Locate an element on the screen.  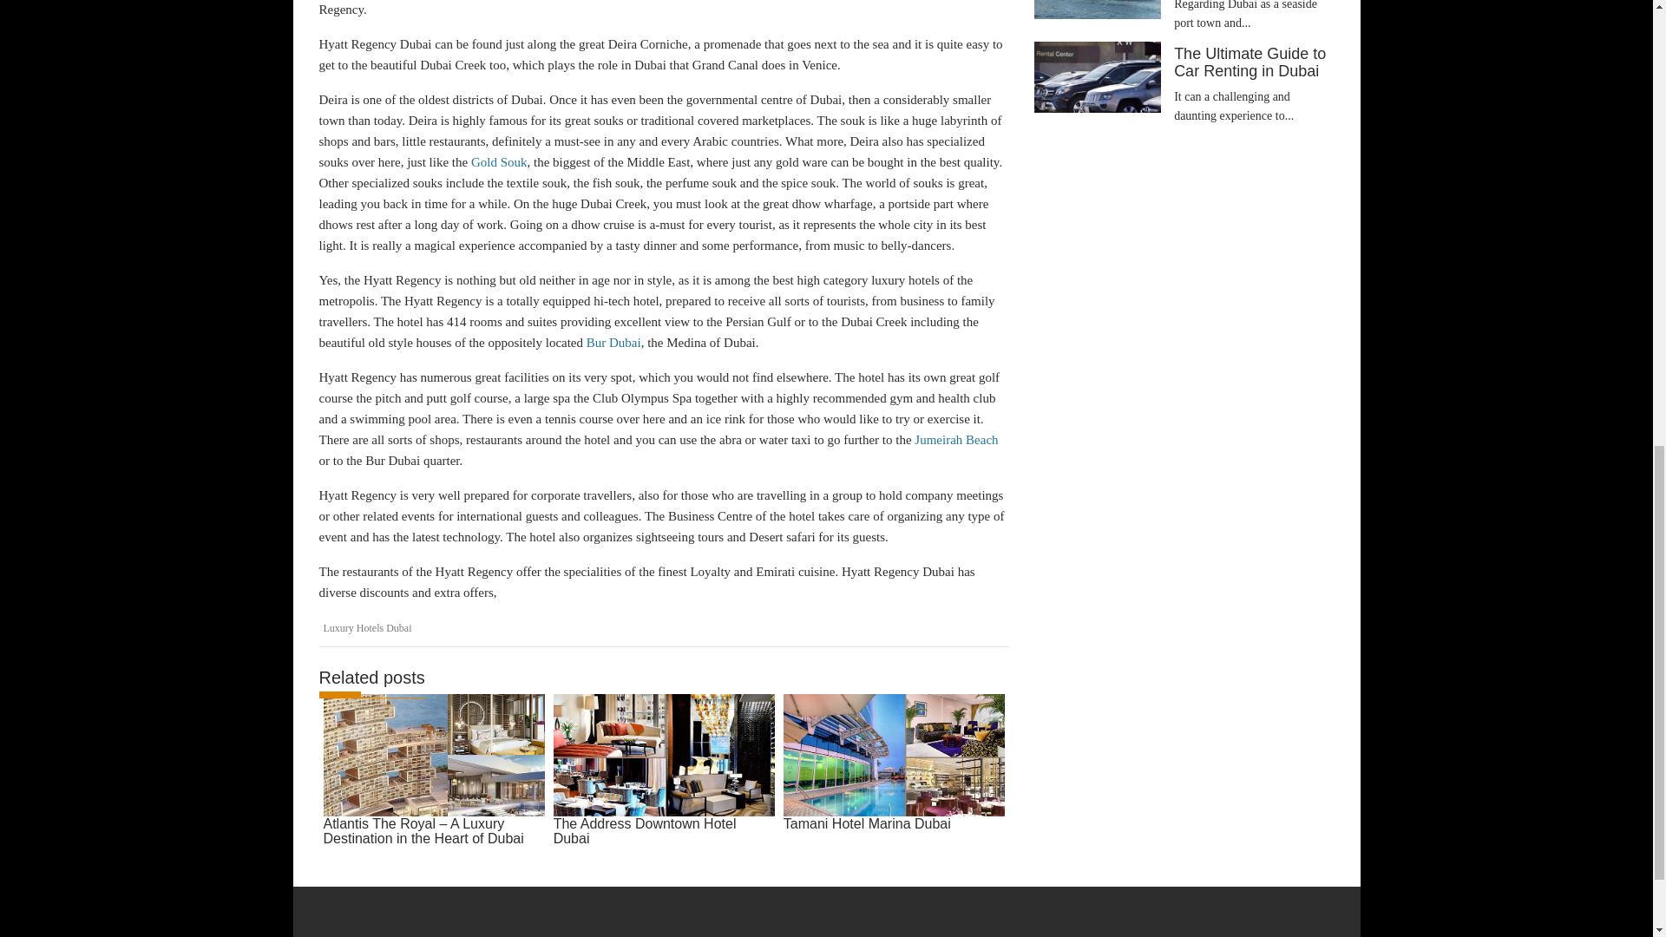
Luxury Hotels Dubai is located at coordinates (367, 628).